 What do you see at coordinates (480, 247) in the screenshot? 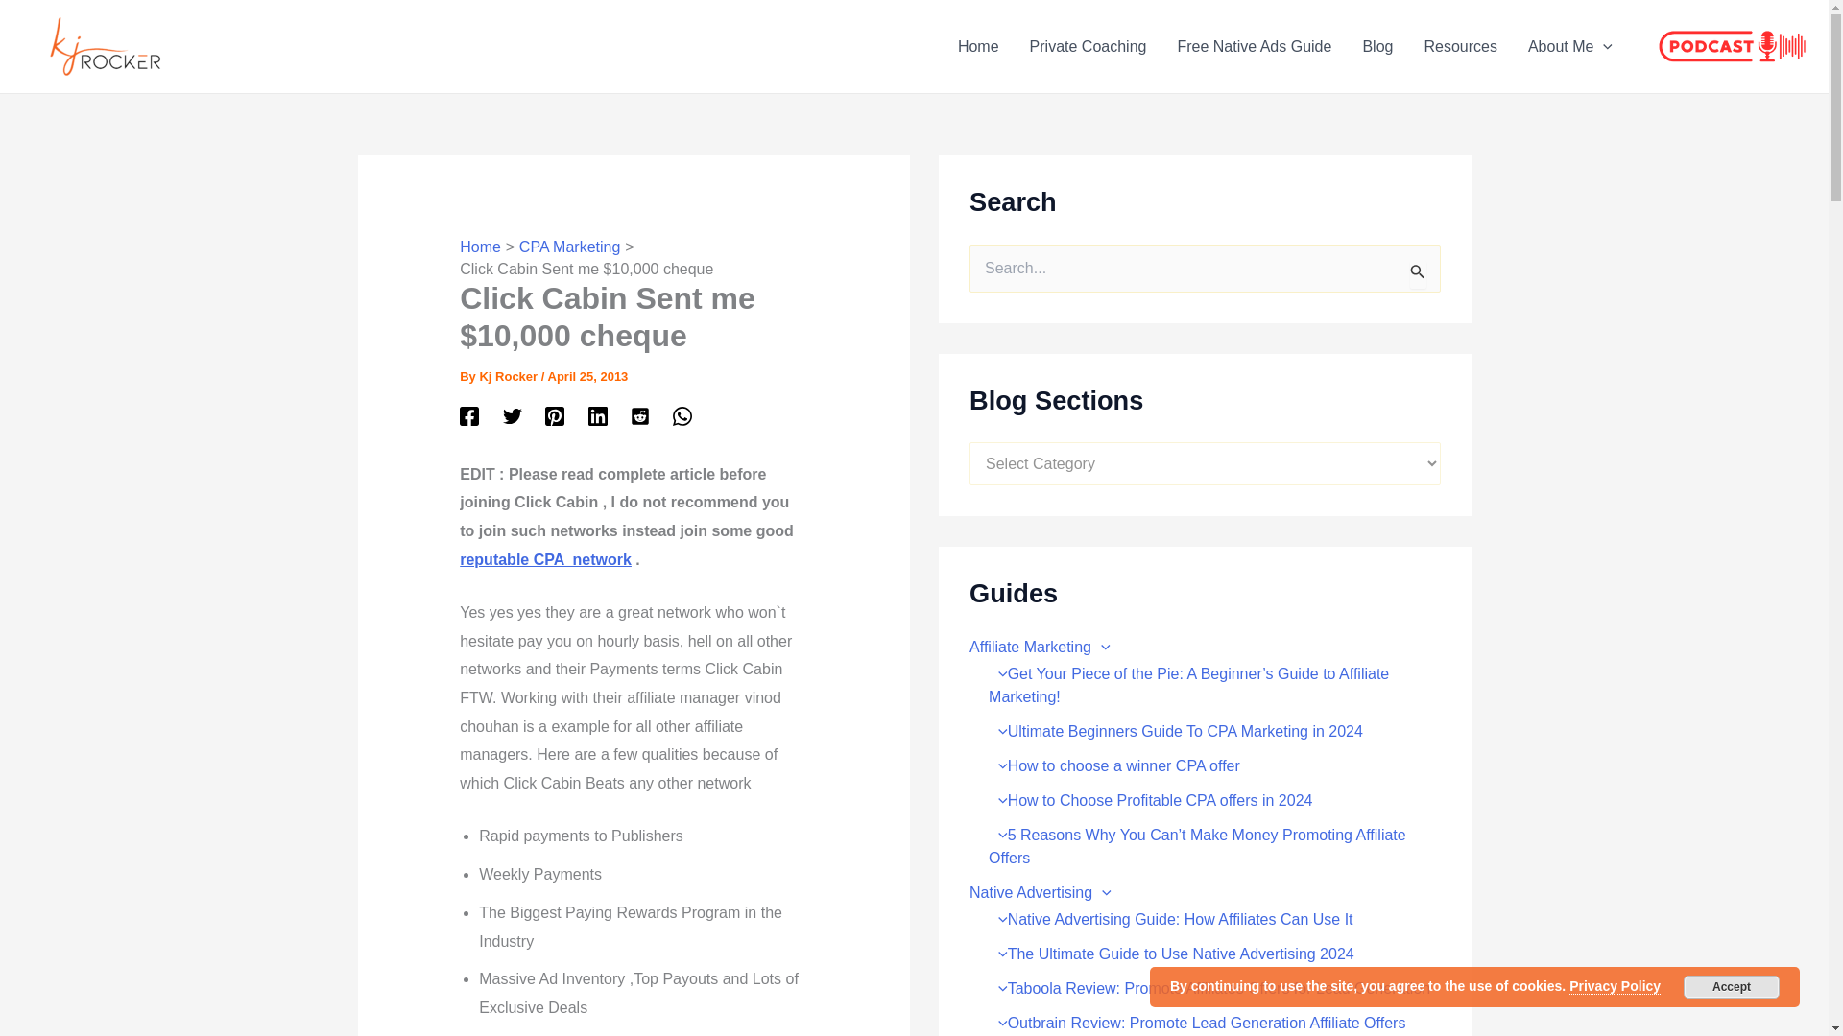
I see `Home` at bounding box center [480, 247].